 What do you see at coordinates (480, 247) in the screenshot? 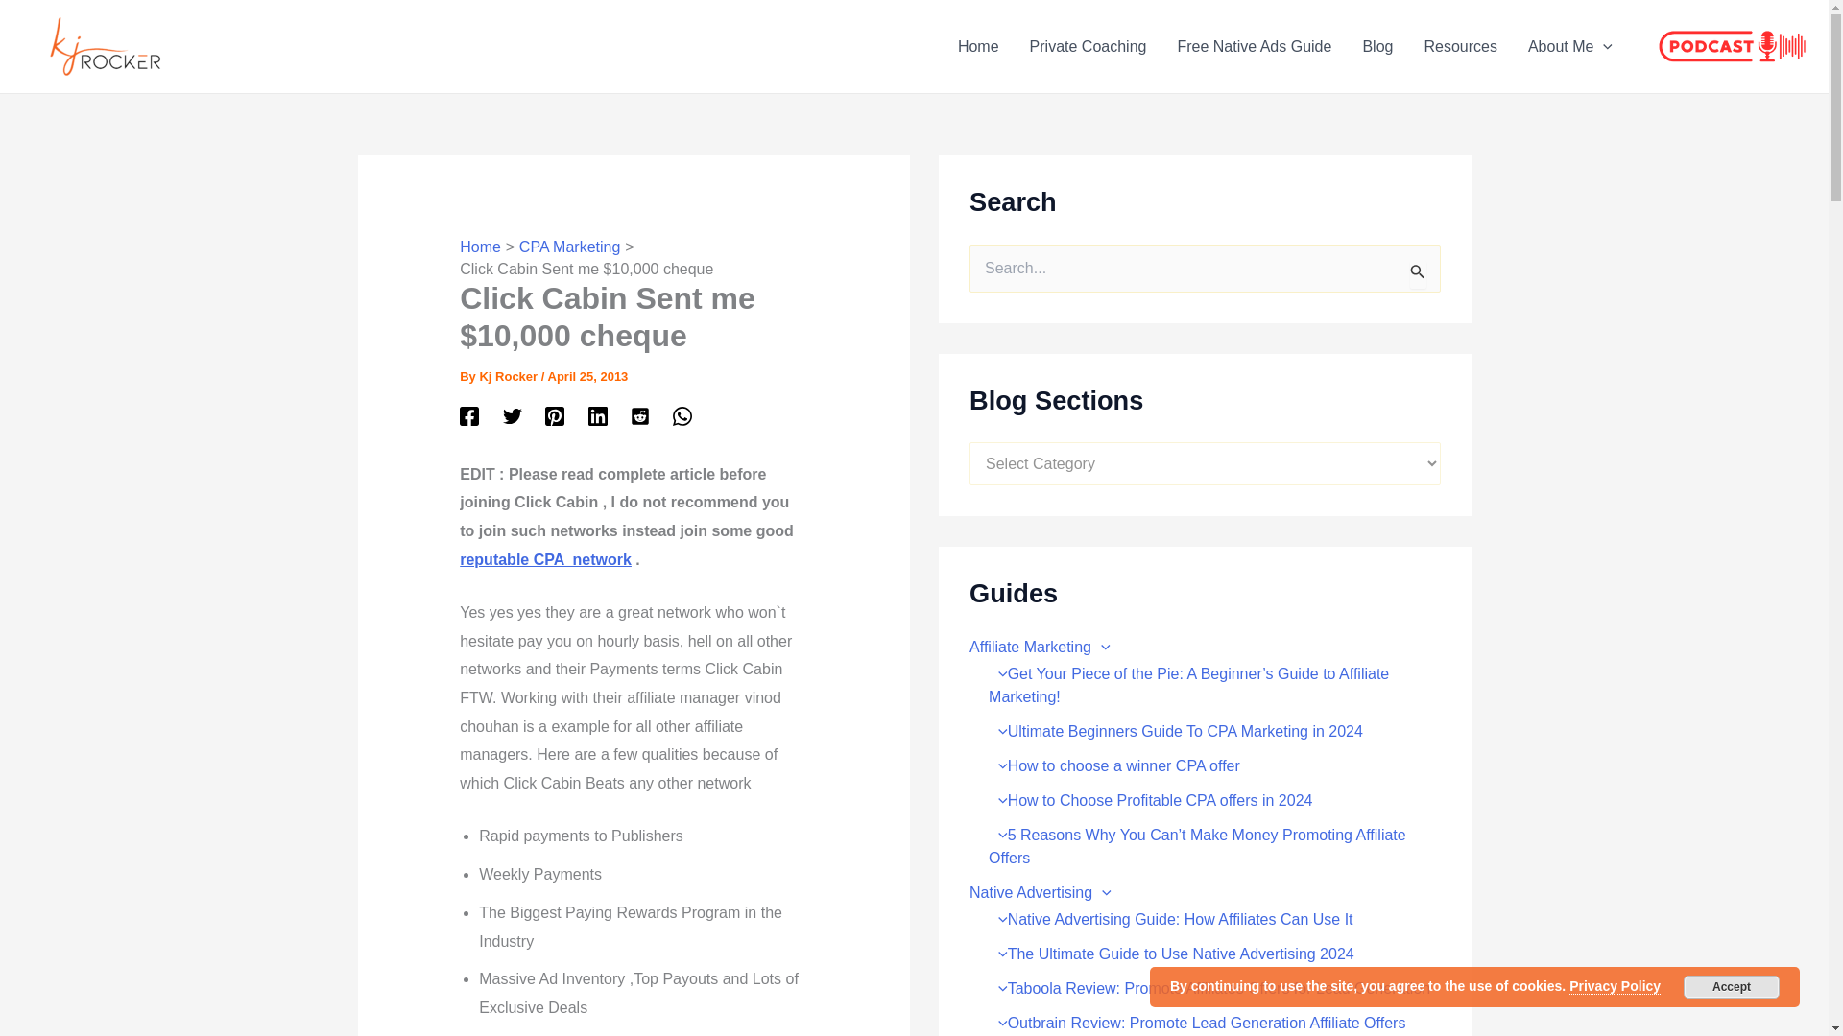
I see `Home` at bounding box center [480, 247].